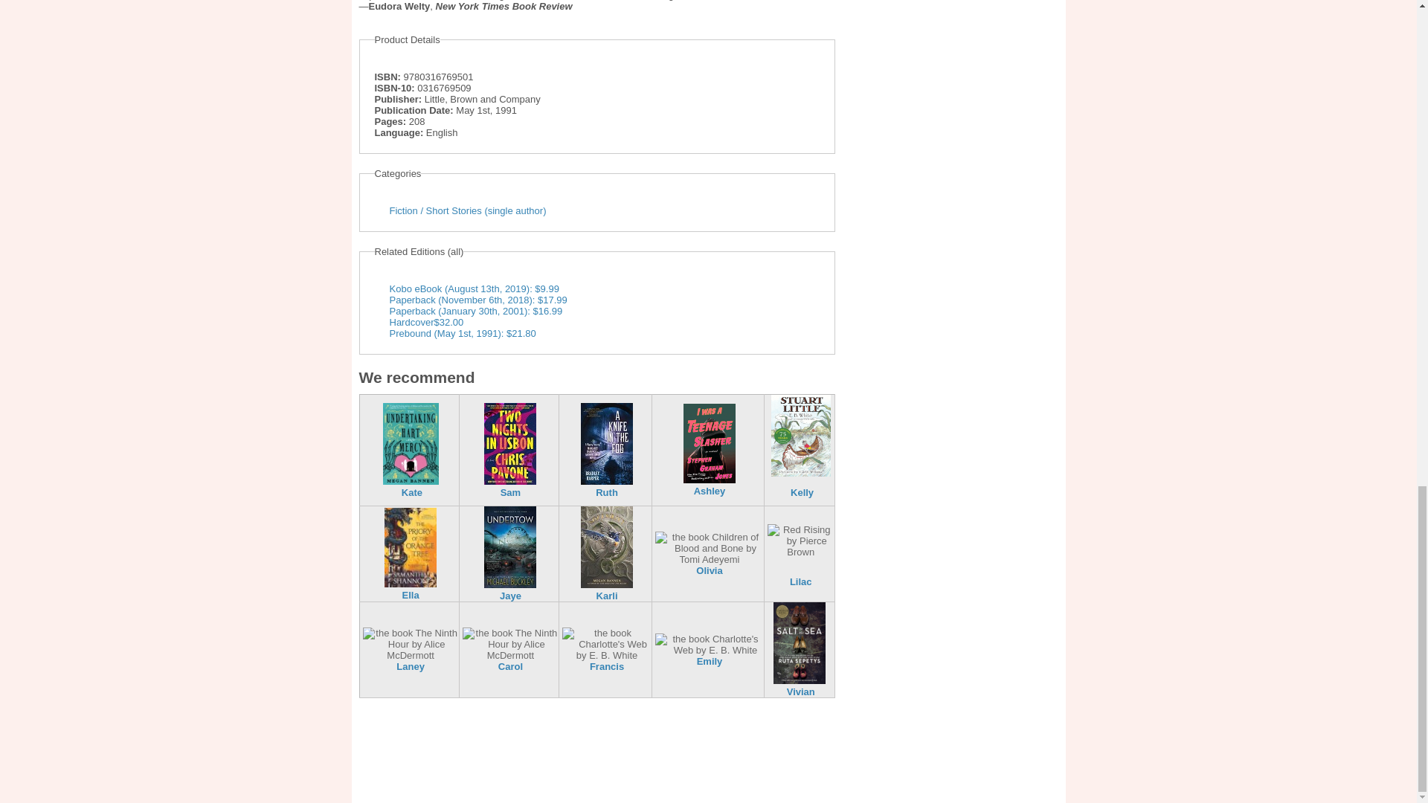 The height and width of the screenshot is (803, 1428). I want to click on Kate, so click(412, 492).